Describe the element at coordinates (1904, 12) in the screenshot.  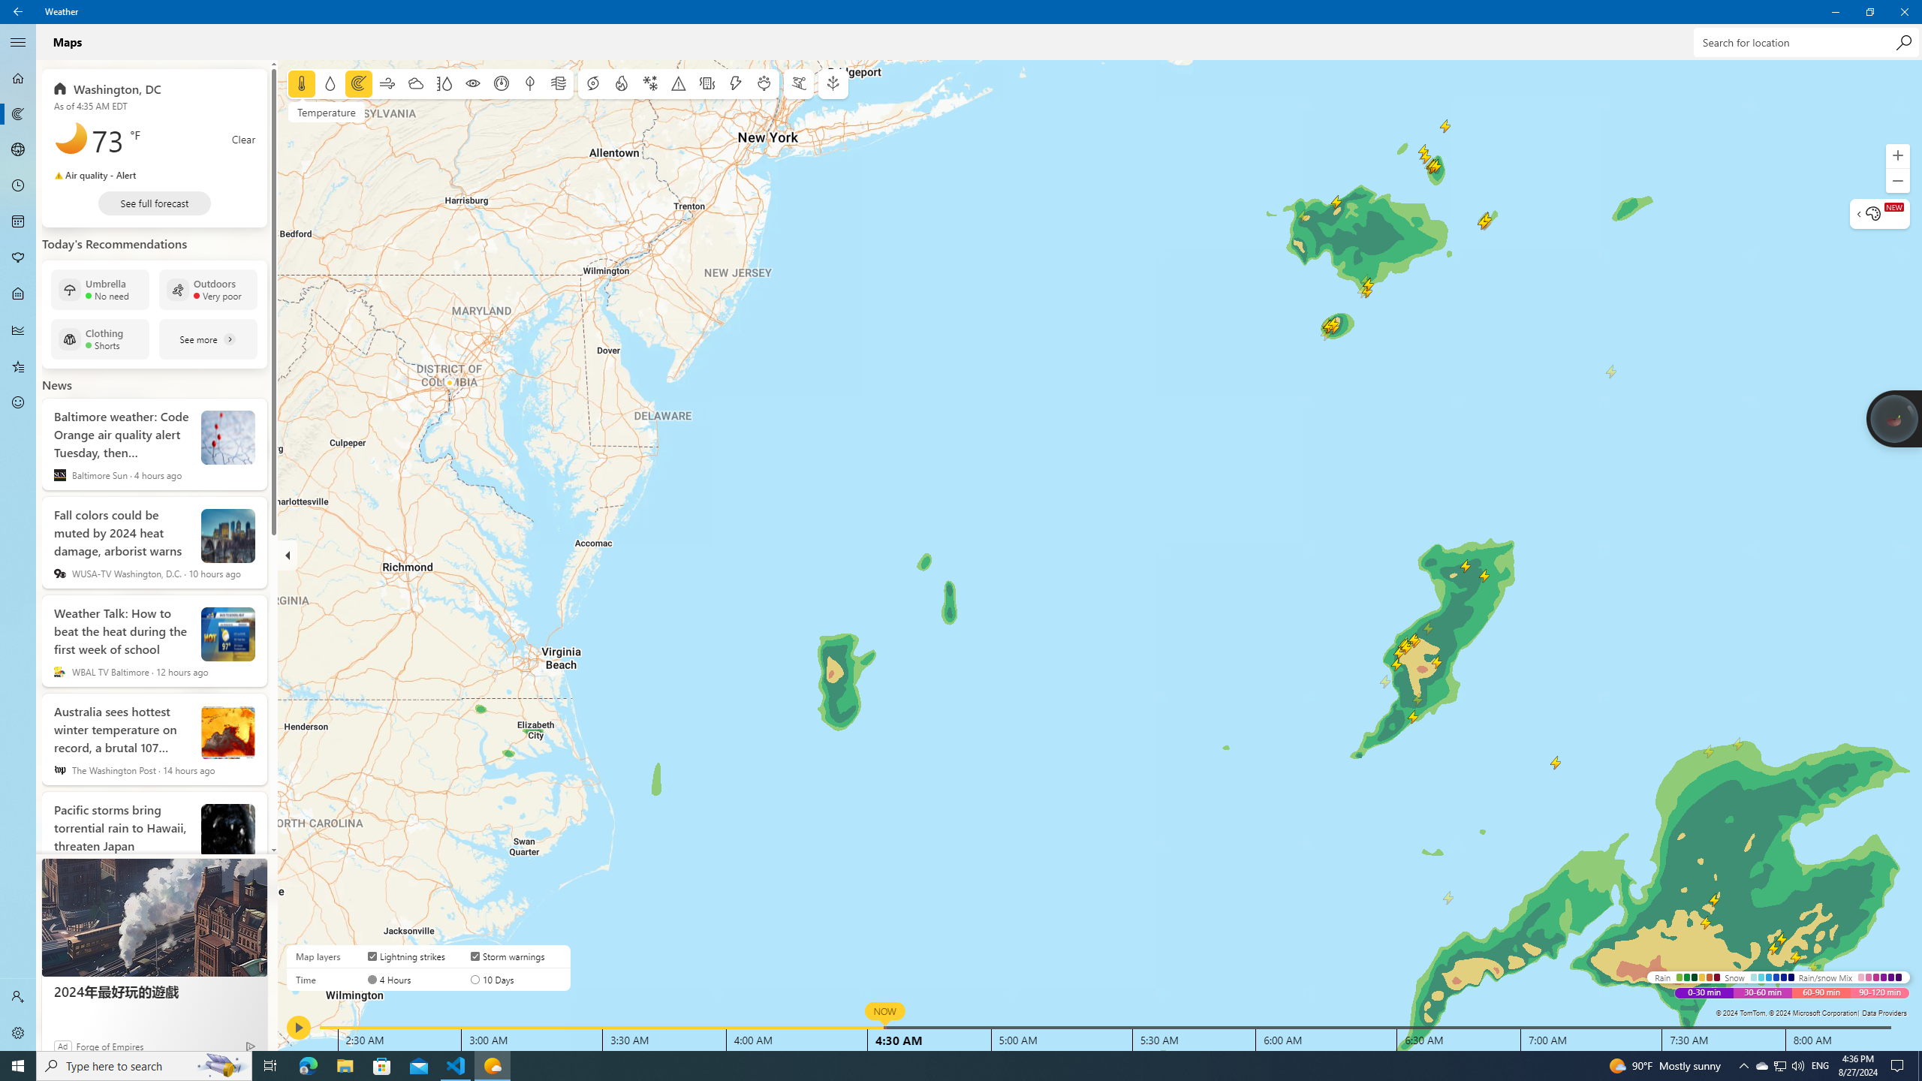
I see `Hourly Forecast - Not Selected` at that location.